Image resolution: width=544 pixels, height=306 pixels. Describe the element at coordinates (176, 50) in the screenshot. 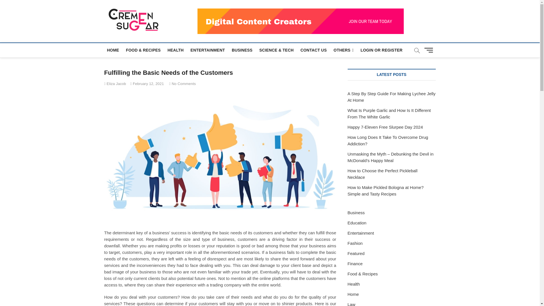

I see `HEALTH` at that location.